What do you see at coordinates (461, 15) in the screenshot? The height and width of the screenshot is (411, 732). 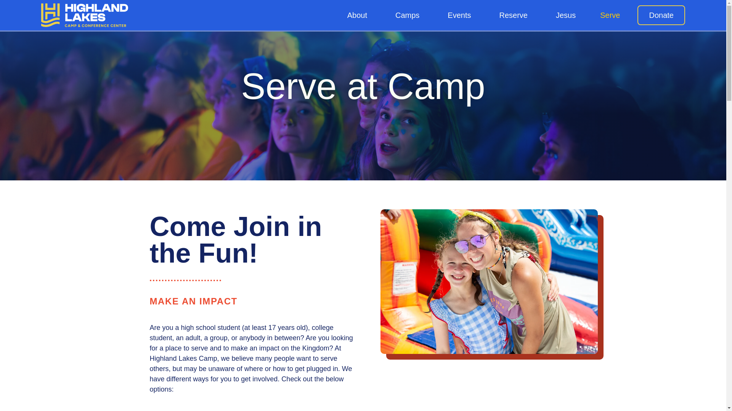 I see `Events` at bounding box center [461, 15].